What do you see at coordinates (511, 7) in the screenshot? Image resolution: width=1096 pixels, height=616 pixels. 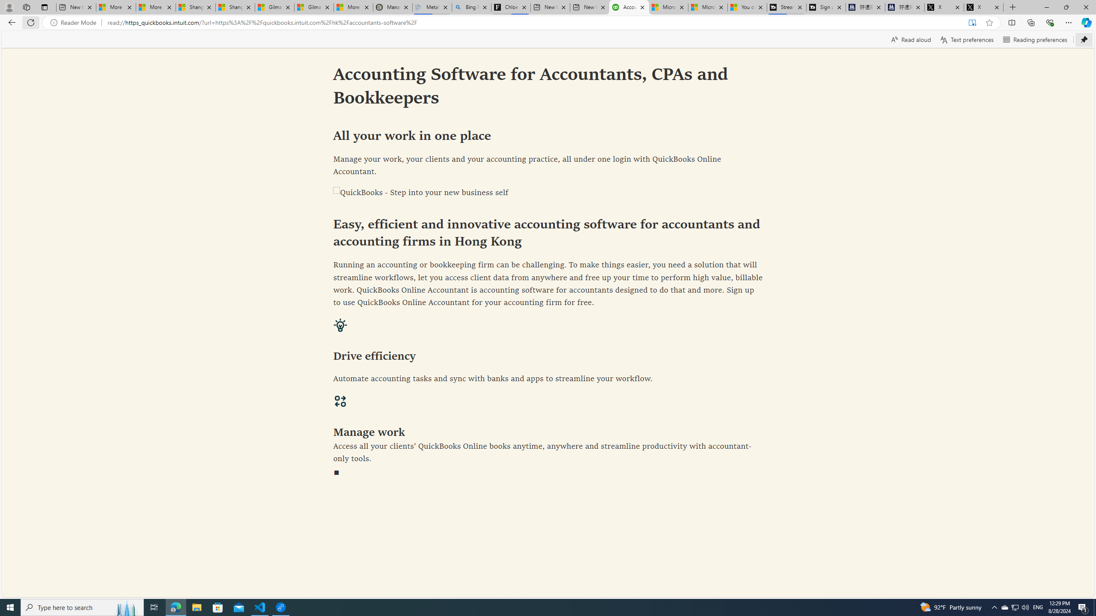 I see `Chloe Sorvino` at bounding box center [511, 7].